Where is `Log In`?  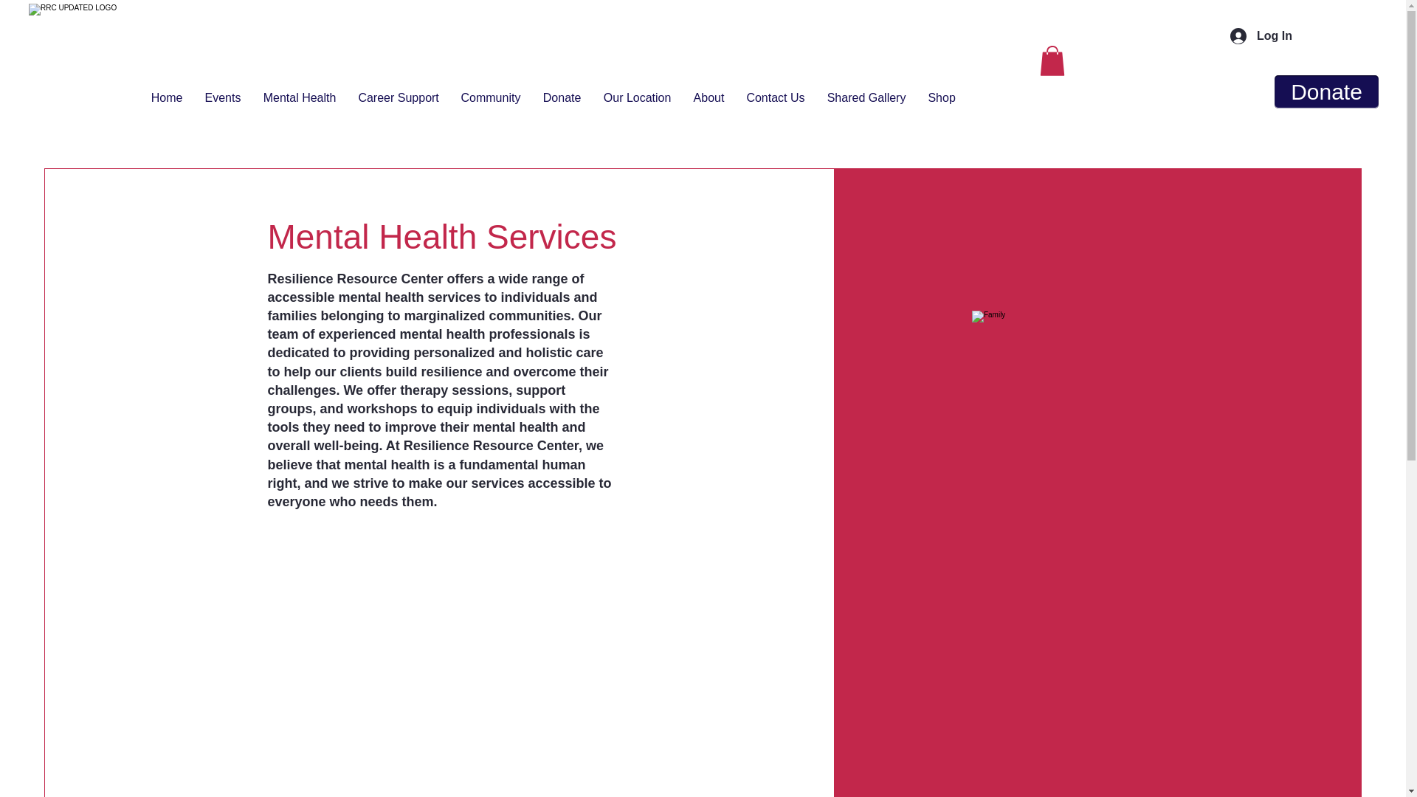 Log In is located at coordinates (1261, 35).